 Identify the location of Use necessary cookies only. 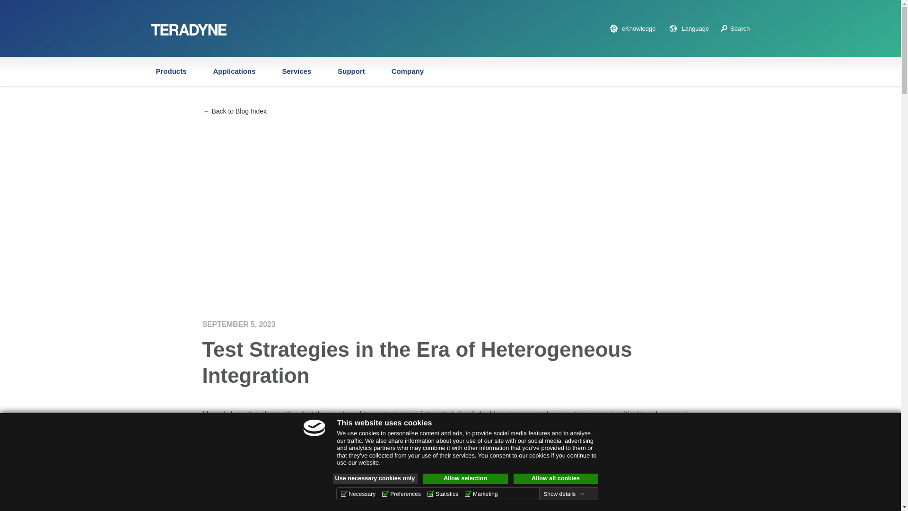
(375, 479).